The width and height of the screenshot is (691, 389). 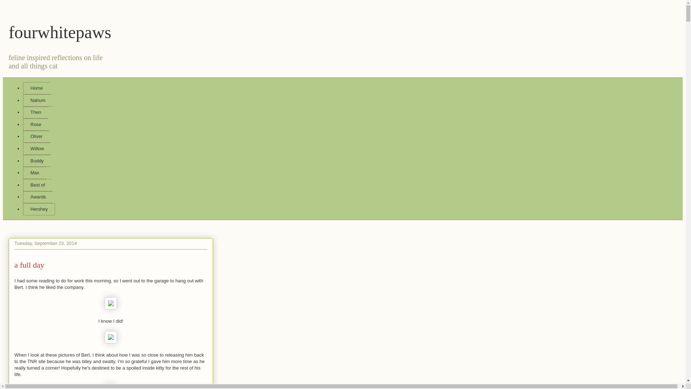 What do you see at coordinates (35, 112) in the screenshot?
I see `Theo` at bounding box center [35, 112].